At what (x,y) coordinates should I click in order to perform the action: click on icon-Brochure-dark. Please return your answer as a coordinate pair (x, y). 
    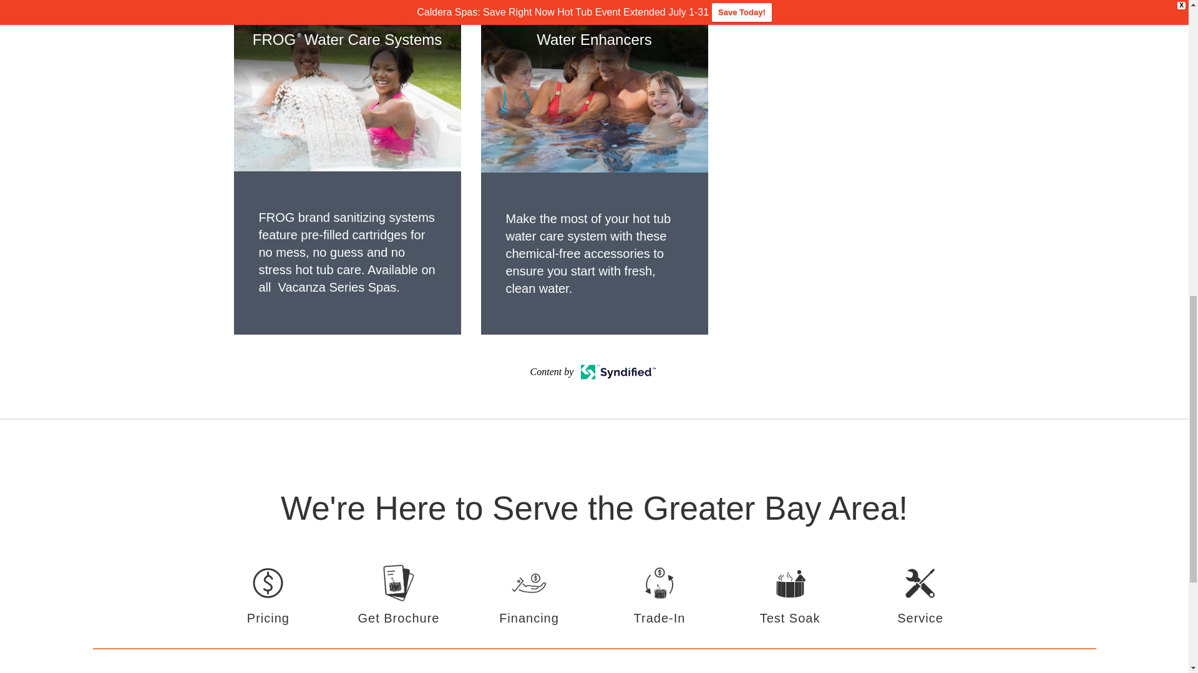
    Looking at the image, I should click on (398, 596).